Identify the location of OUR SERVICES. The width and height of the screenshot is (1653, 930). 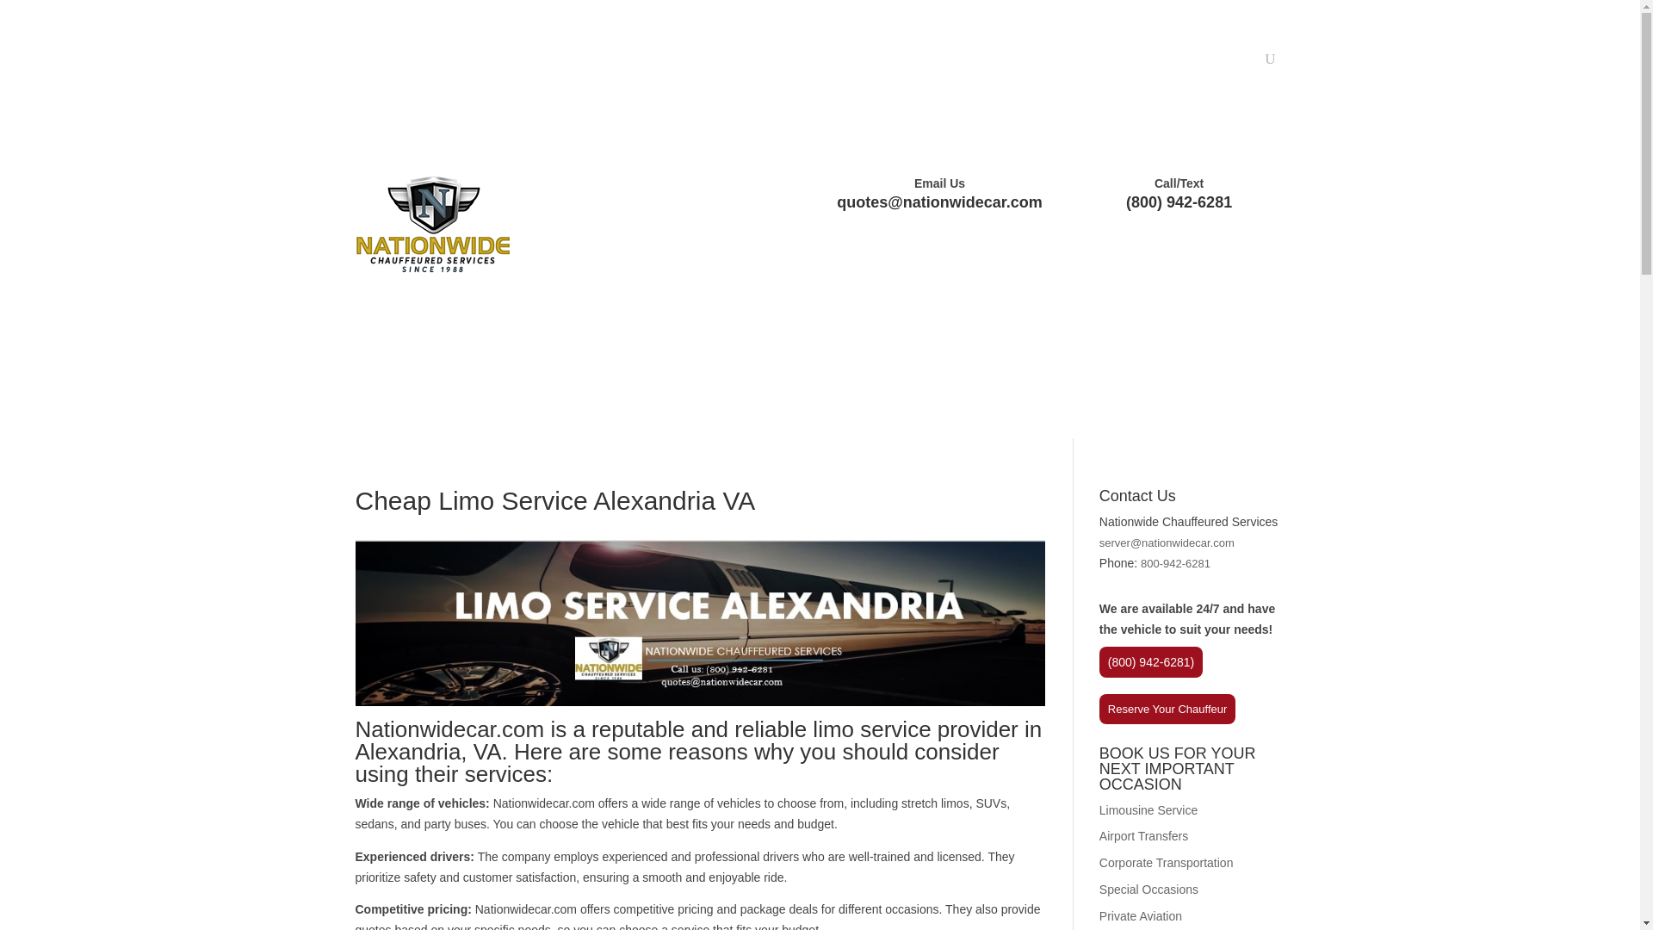
(568, 382).